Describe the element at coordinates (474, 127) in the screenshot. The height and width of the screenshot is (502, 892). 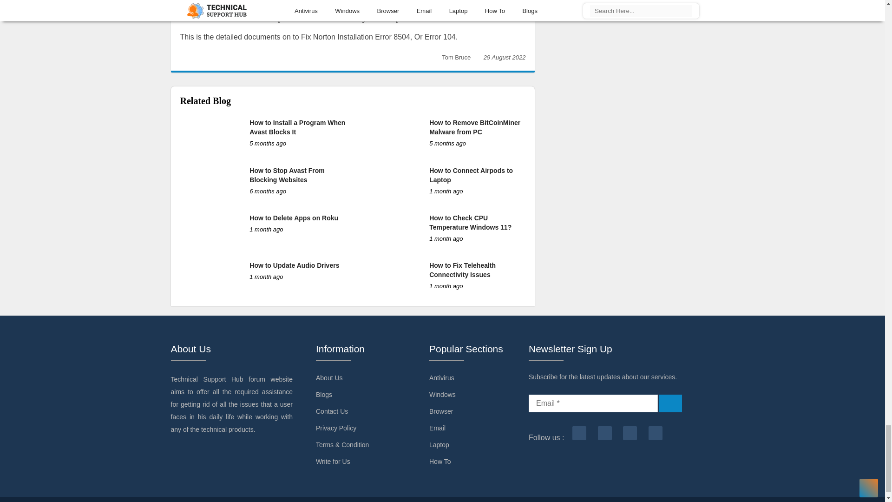
I see `How to Remove BitCoinMiner Malware from PC` at that location.